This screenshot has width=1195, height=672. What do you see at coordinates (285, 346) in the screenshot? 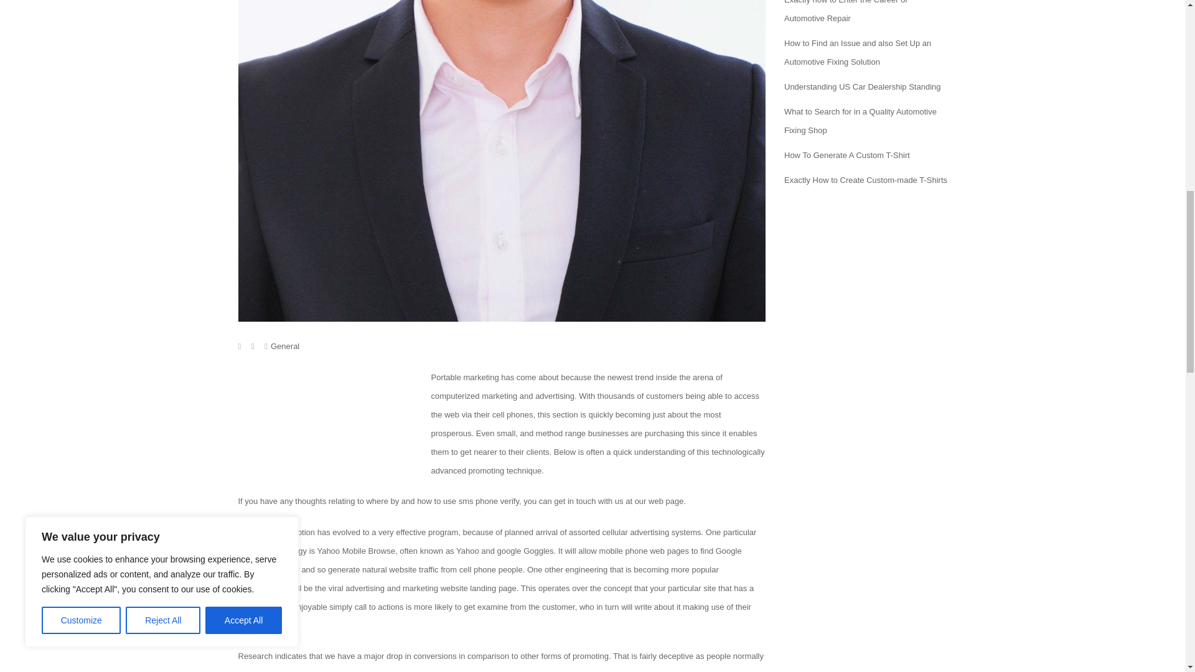
I see `General` at bounding box center [285, 346].